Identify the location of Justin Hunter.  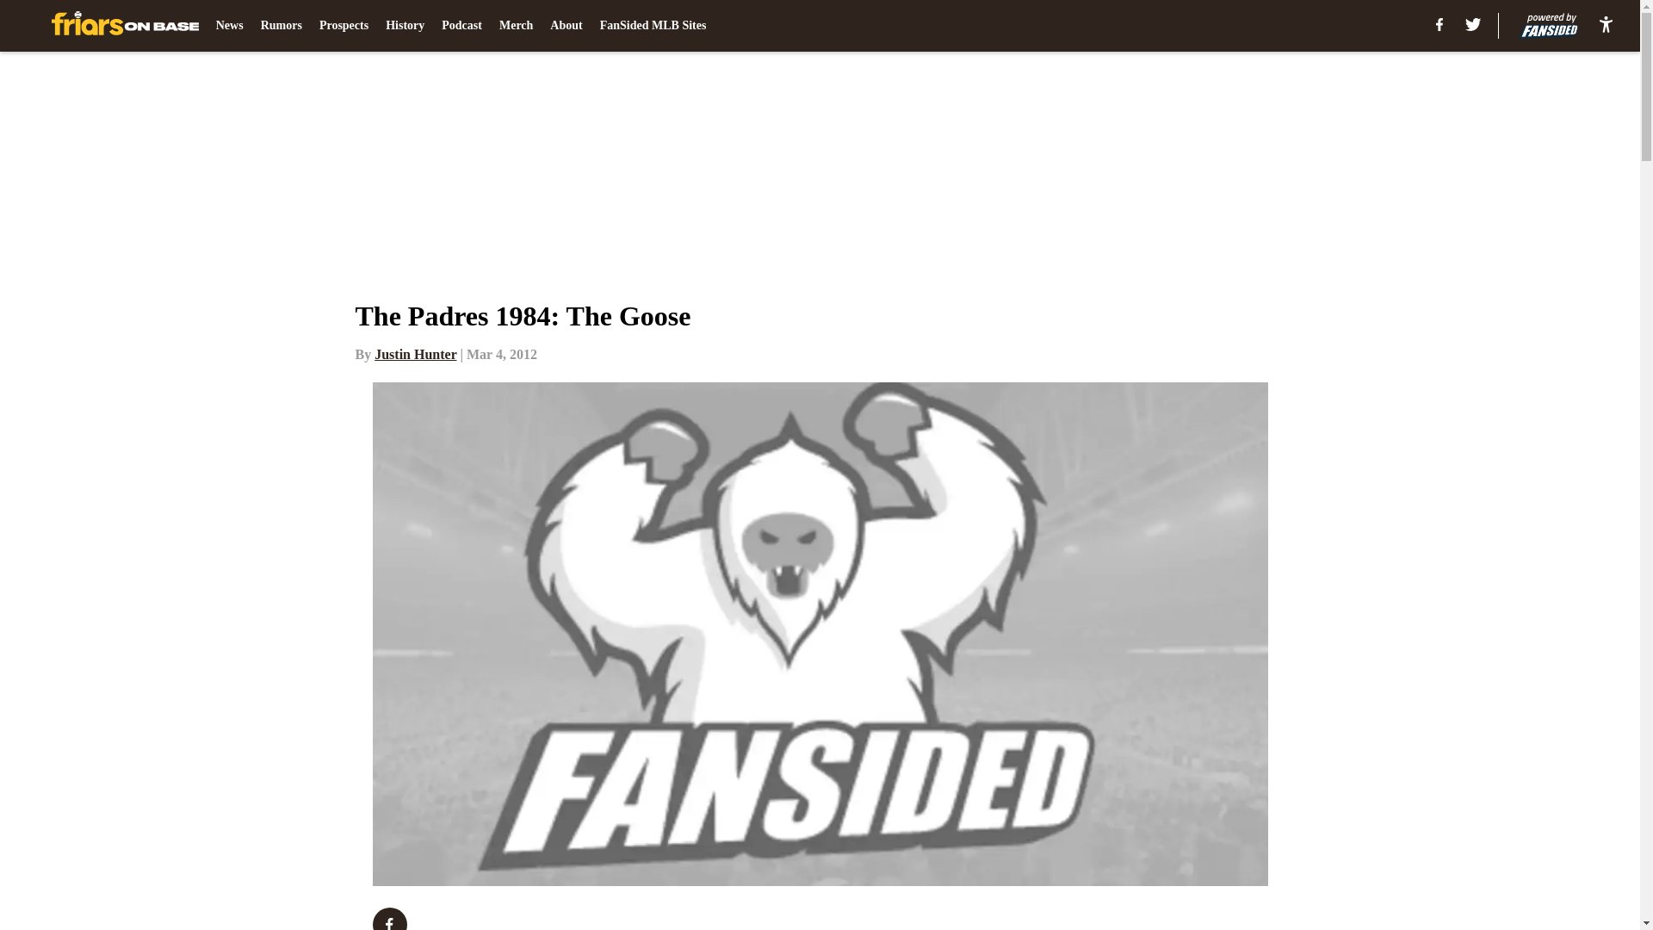
(415, 354).